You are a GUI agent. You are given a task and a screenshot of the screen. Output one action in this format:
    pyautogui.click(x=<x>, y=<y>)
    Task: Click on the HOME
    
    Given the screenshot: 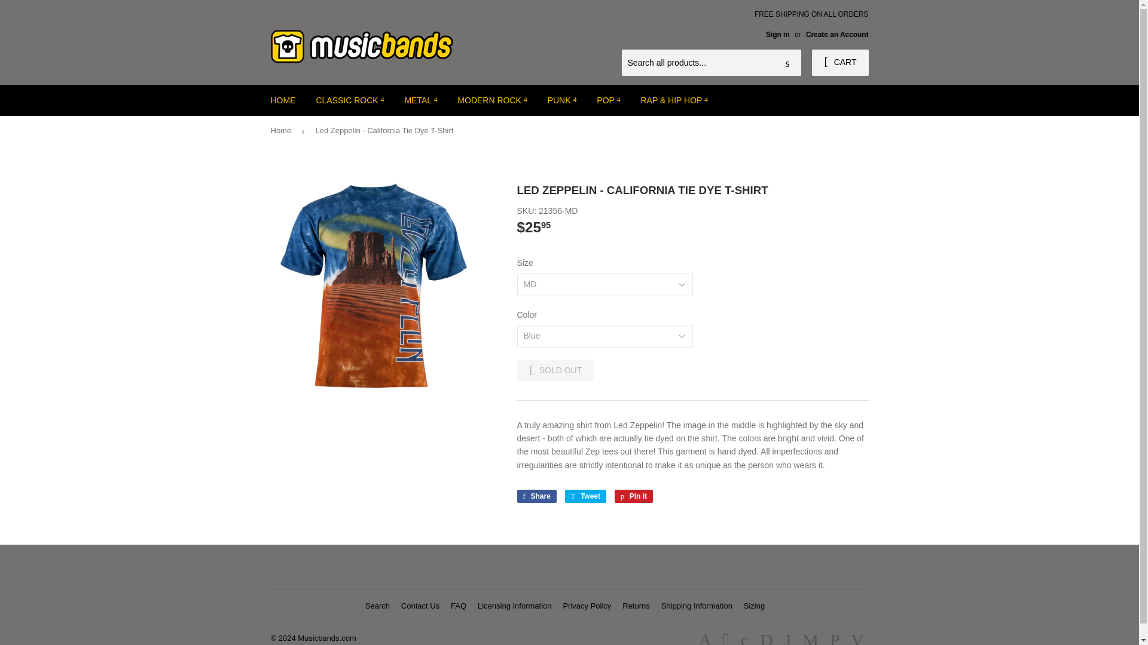 What is the action you would take?
    pyautogui.click(x=283, y=100)
    